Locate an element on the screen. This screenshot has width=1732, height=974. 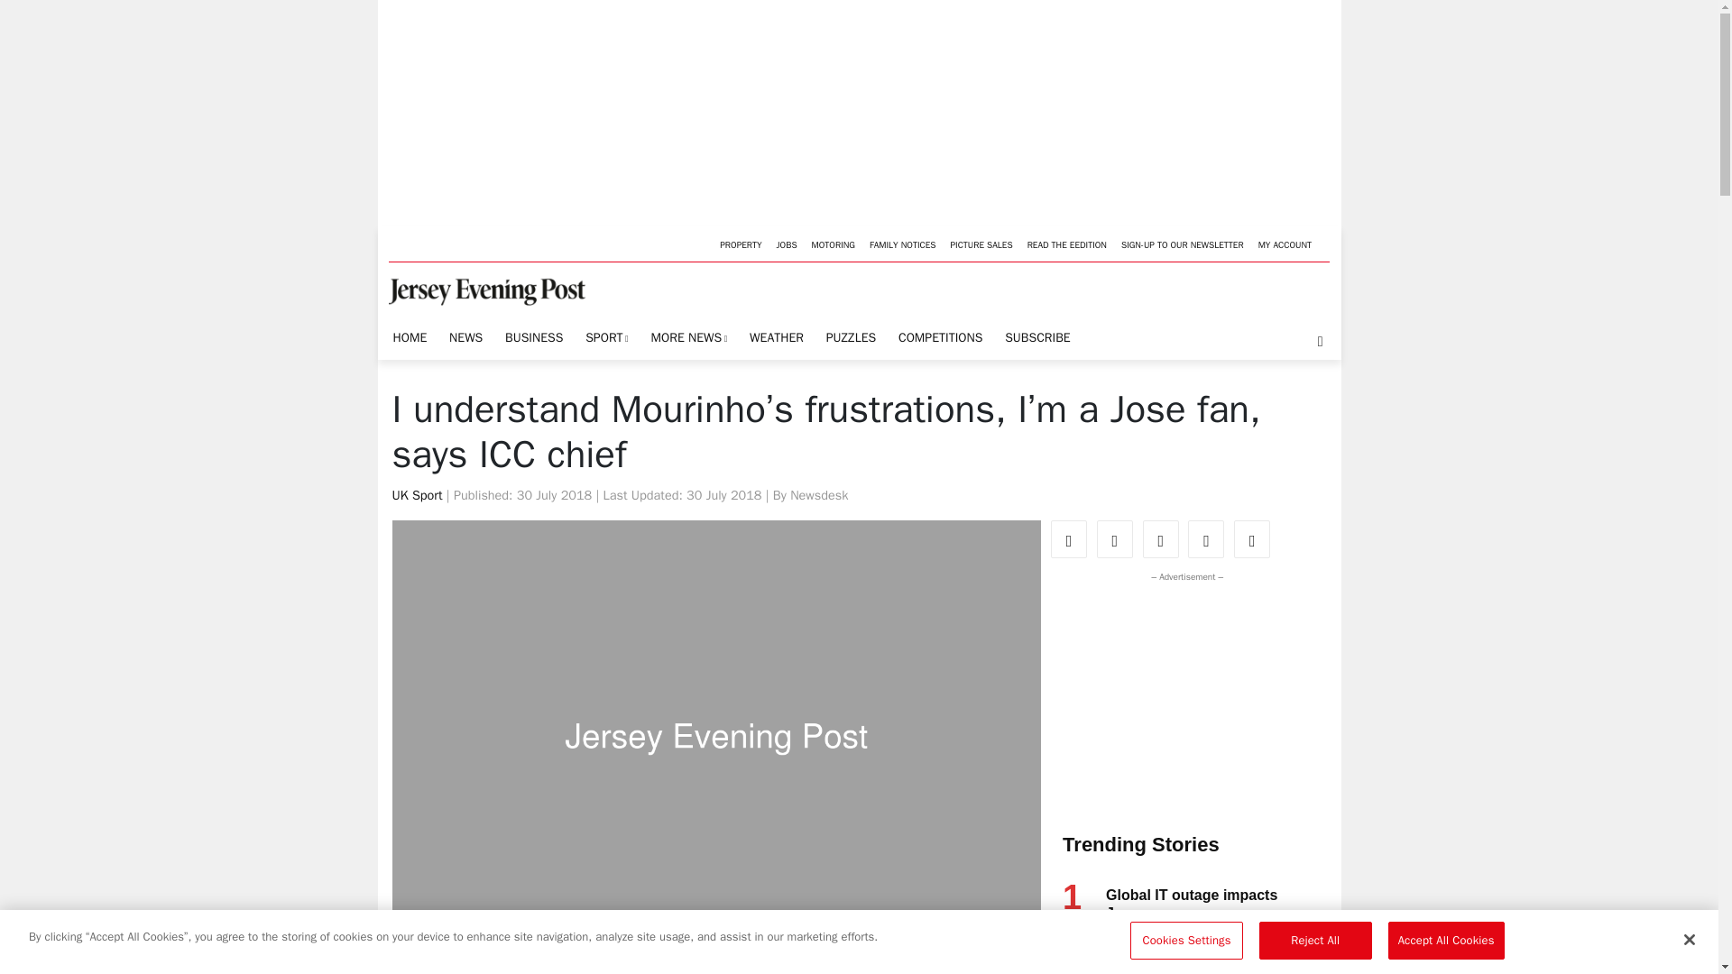
BUSINESS is located at coordinates (534, 338).